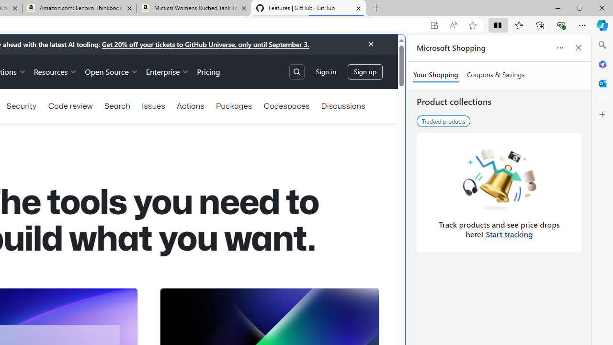  What do you see at coordinates (234, 105) in the screenshot?
I see `Packages` at bounding box center [234, 105].